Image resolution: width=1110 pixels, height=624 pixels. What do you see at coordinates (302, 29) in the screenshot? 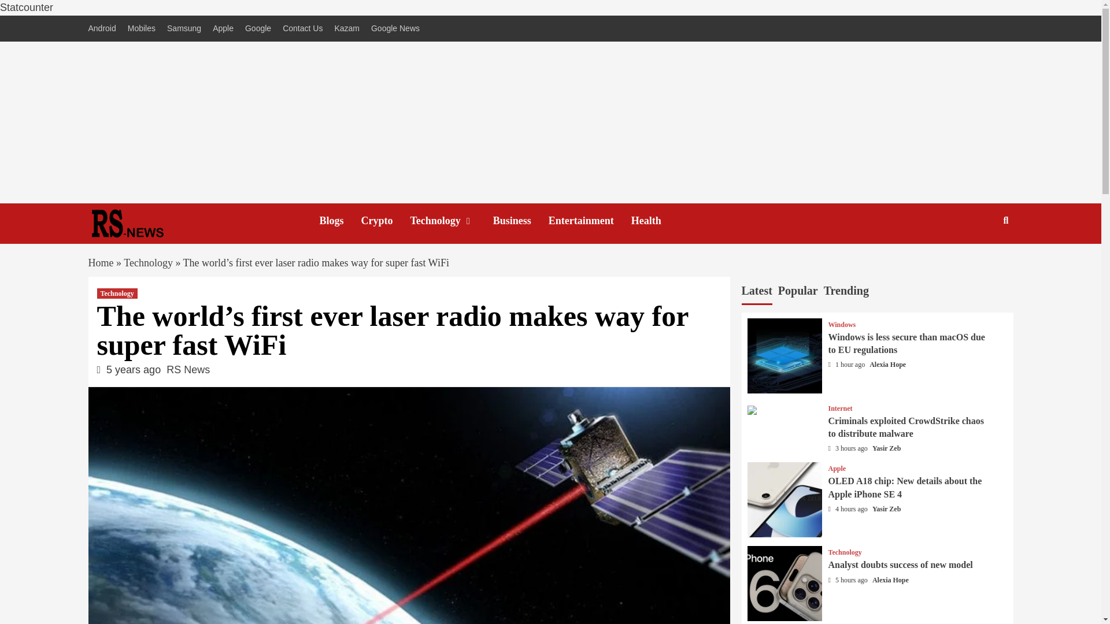
I see `Contact Us` at bounding box center [302, 29].